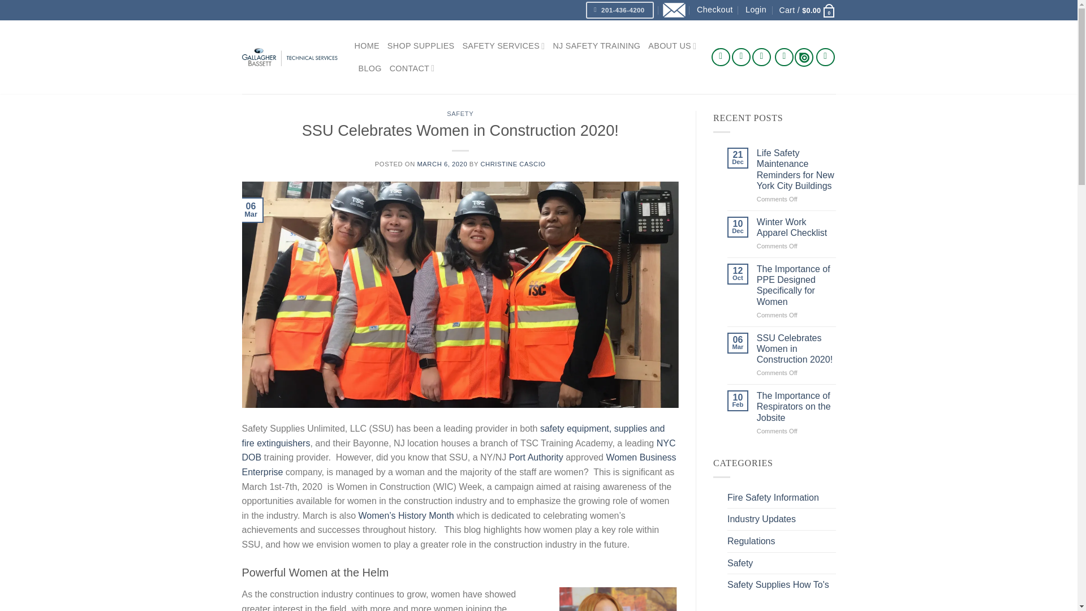 The height and width of the screenshot is (611, 1086). Describe the element at coordinates (290, 57) in the screenshot. I see `Safety Supplies Unlimited - Safety Is No Accident` at that location.